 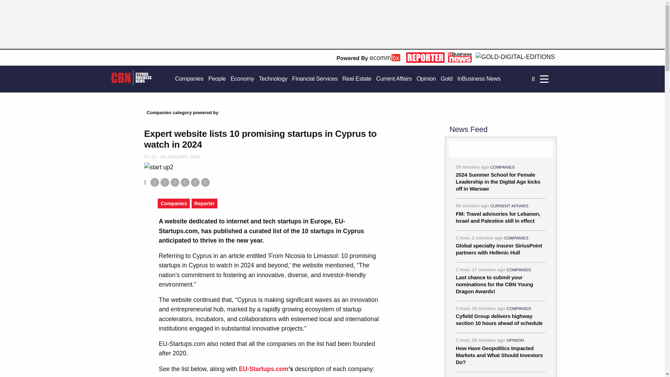 I want to click on Companies, so click(x=189, y=79).